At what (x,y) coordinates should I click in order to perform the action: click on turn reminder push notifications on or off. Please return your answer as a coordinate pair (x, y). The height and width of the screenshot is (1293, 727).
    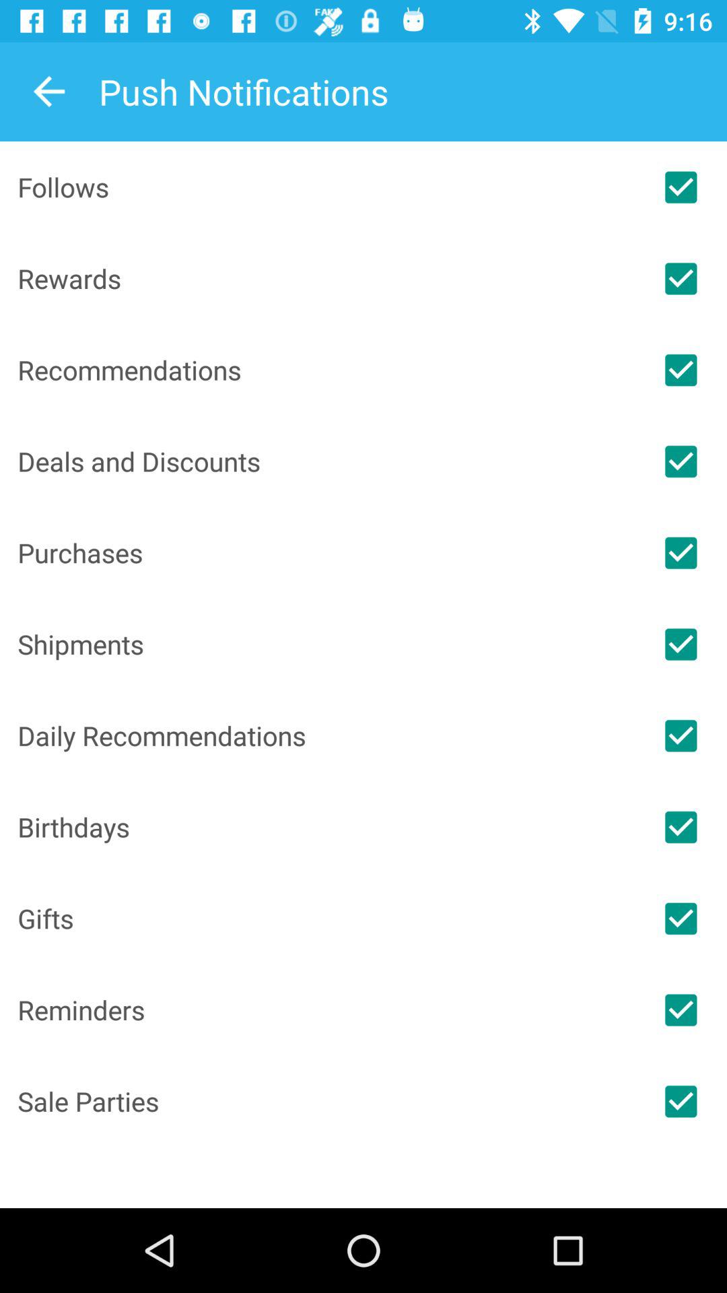
    Looking at the image, I should click on (681, 1010).